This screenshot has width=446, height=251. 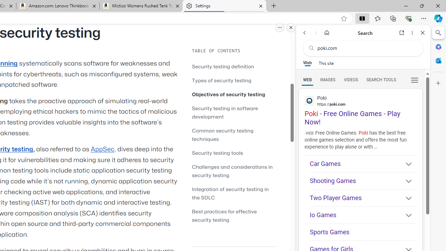 What do you see at coordinates (363, 215) in the screenshot?
I see `Io Games` at bounding box center [363, 215].